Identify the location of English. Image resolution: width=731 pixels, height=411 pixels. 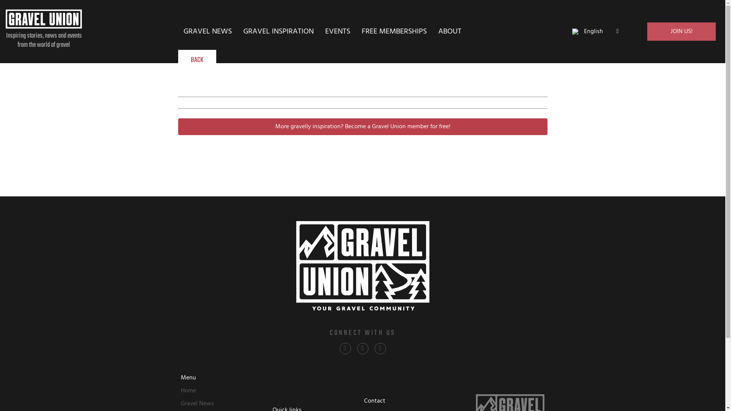
(595, 32).